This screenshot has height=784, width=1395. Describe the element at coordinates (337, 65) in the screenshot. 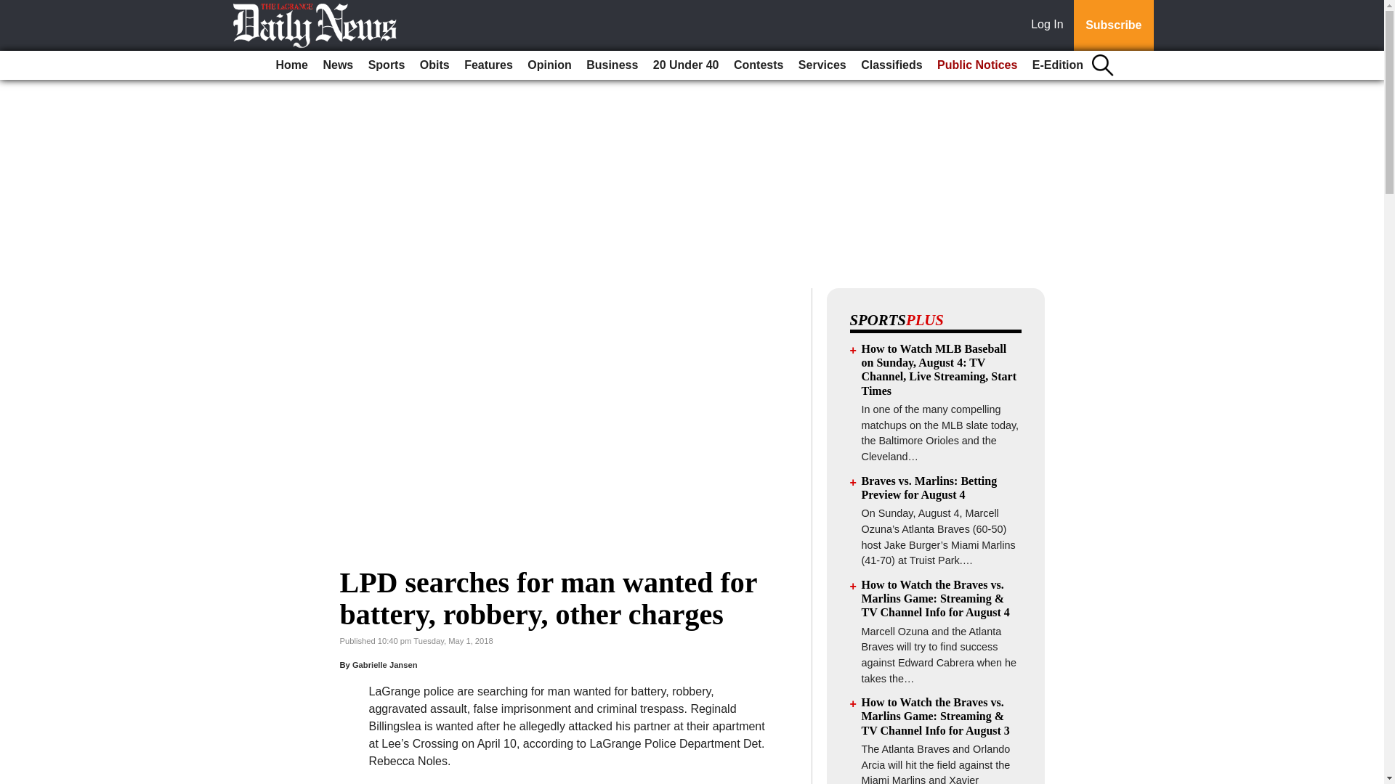

I see `News` at that location.